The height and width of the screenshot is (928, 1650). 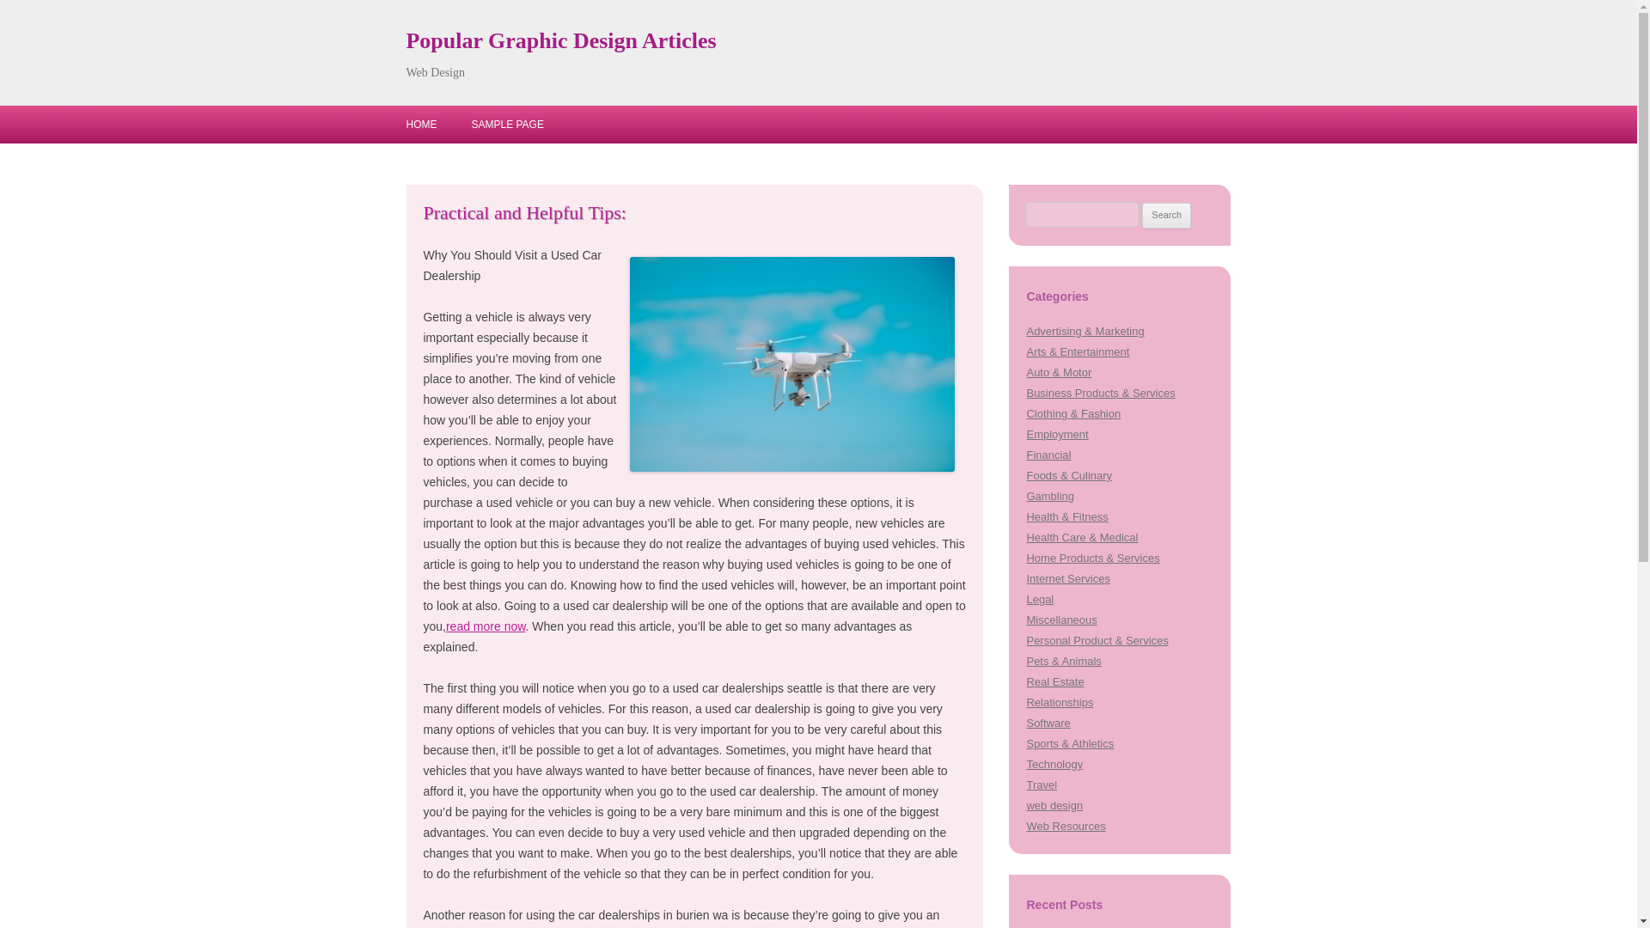 I want to click on Relationships, so click(x=1059, y=703).